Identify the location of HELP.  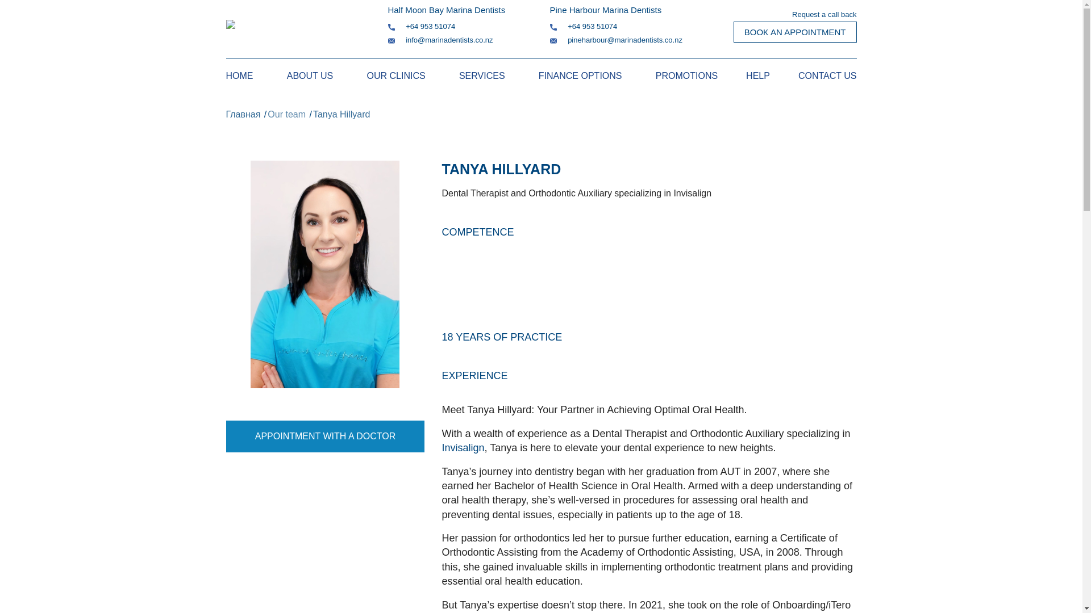
(744, 75).